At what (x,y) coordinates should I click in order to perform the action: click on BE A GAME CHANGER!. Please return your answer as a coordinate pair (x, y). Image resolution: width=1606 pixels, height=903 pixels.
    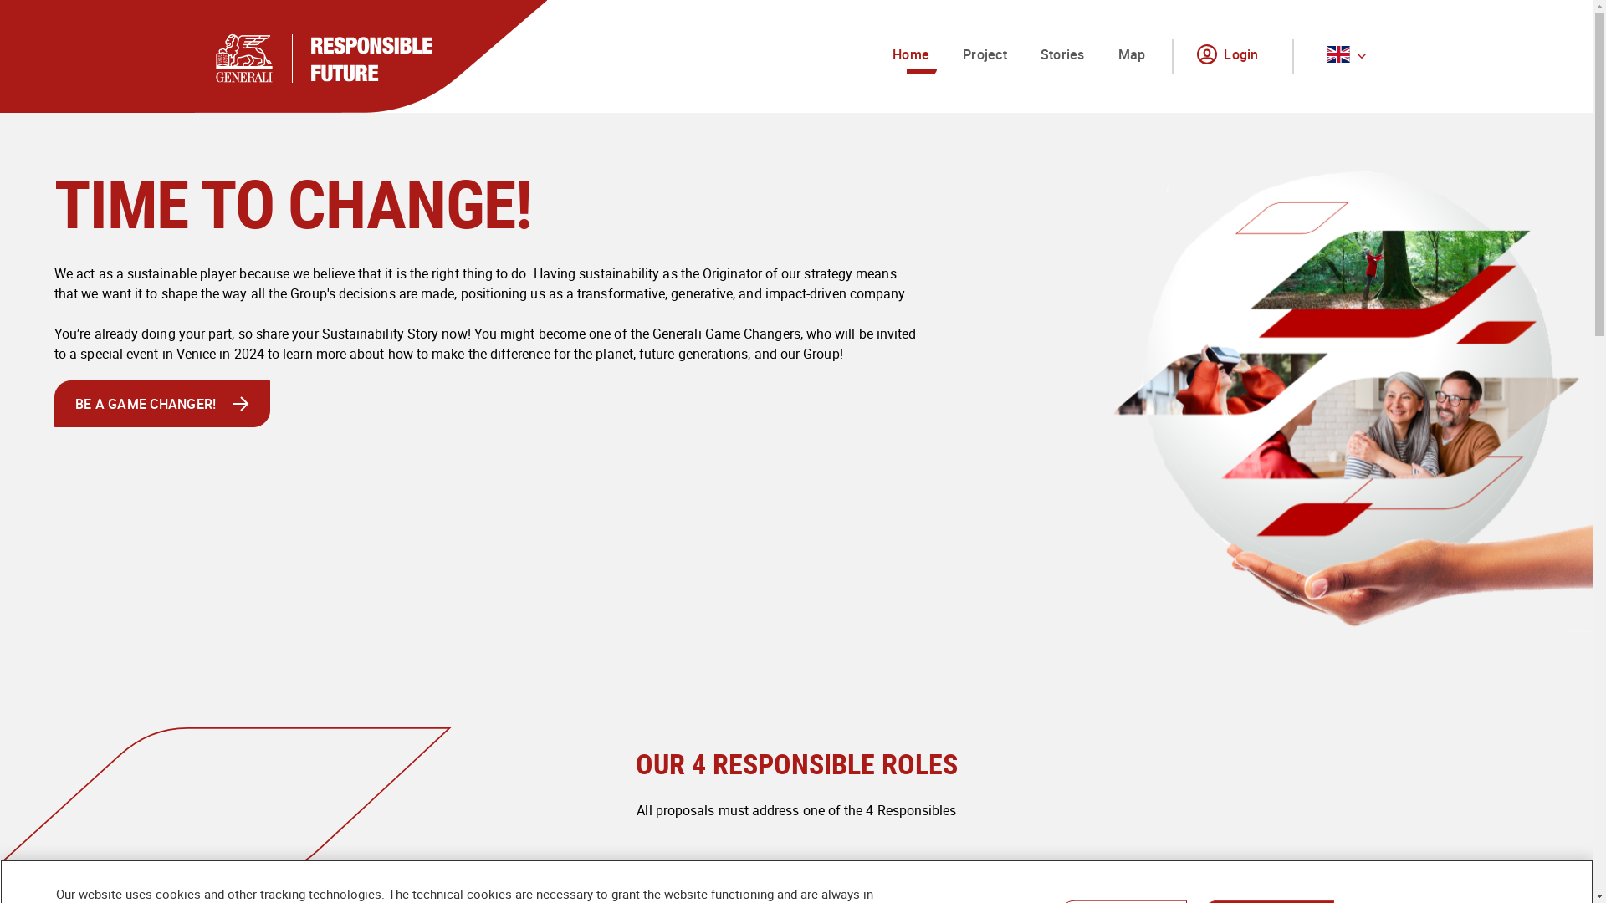
    Looking at the image, I should click on (162, 404).